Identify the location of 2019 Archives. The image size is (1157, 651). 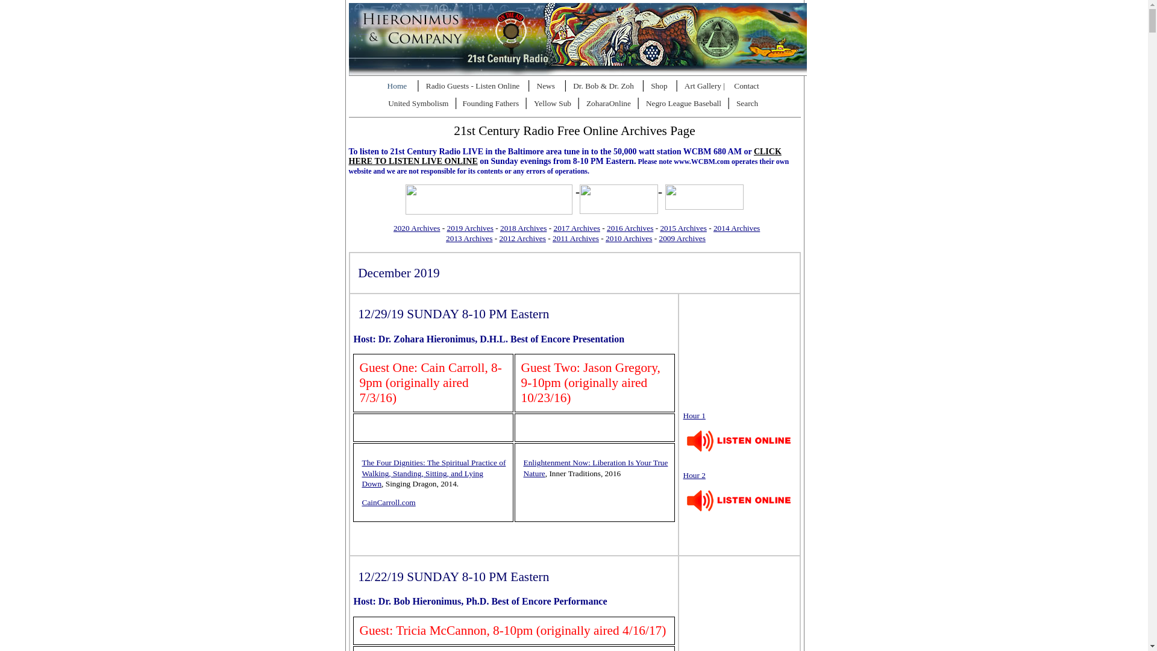
(470, 228).